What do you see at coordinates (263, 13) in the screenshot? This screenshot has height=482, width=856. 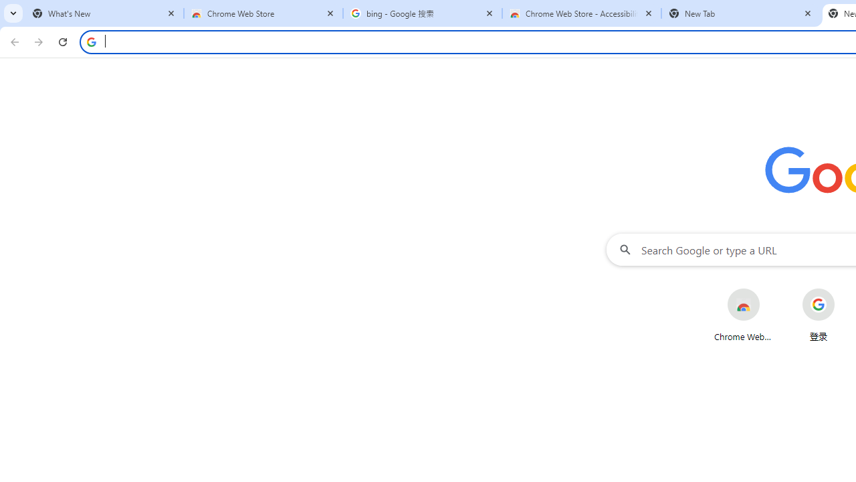 I see `Chrome Web Store` at bounding box center [263, 13].